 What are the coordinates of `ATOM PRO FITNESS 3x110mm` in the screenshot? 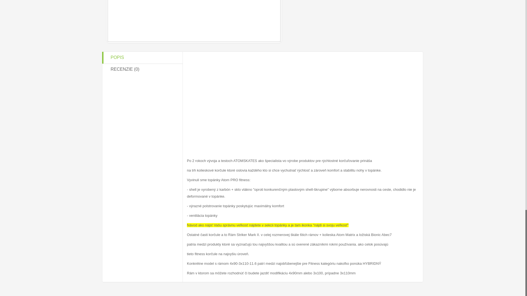 It's located at (194, 21).